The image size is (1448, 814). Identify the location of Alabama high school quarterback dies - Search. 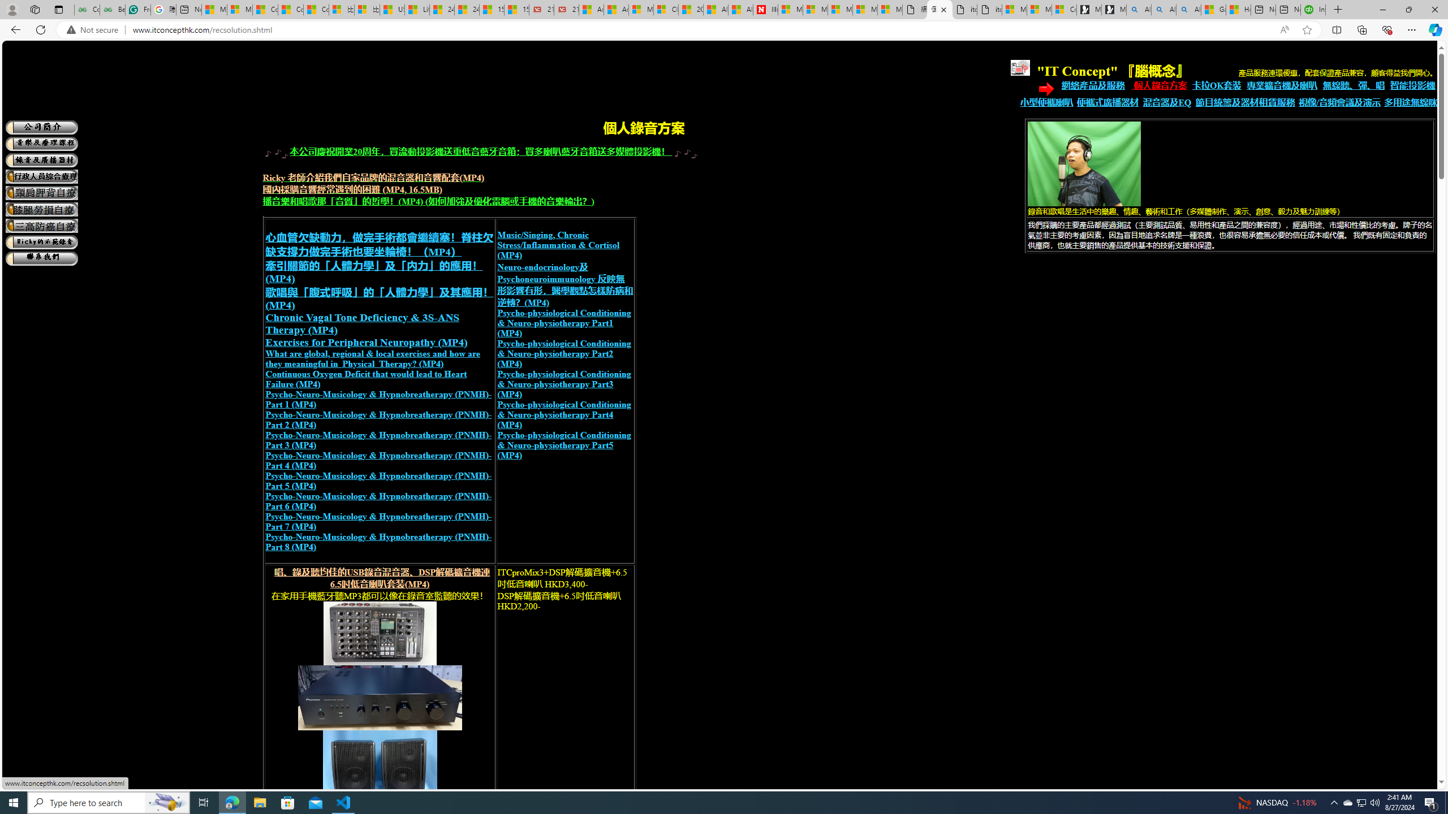
(1139, 10).